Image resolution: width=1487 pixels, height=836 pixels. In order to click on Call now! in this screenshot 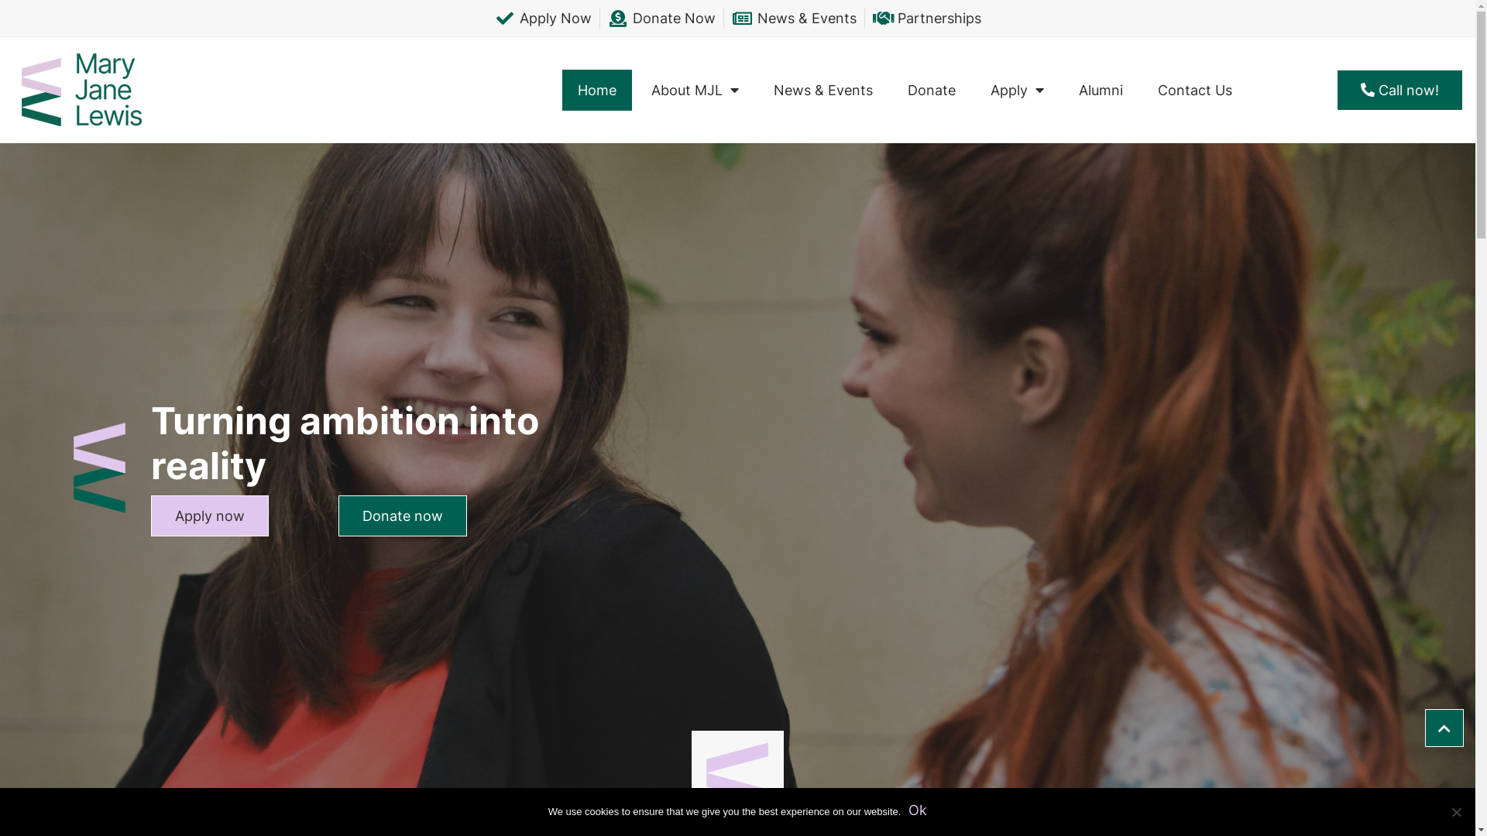, I will do `click(1400, 90)`.